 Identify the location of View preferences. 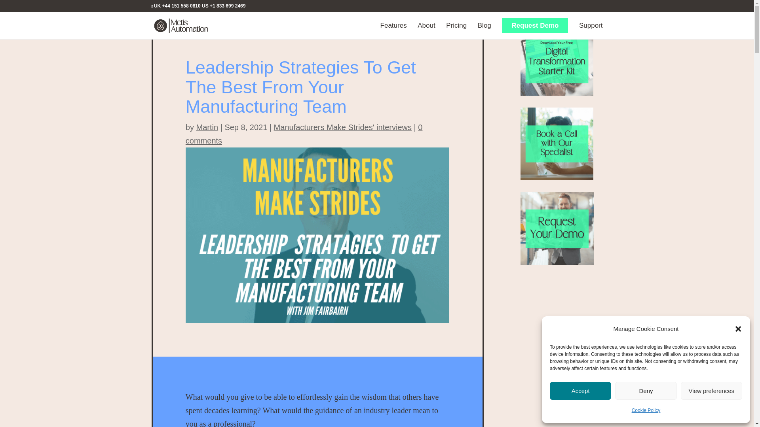
(712, 391).